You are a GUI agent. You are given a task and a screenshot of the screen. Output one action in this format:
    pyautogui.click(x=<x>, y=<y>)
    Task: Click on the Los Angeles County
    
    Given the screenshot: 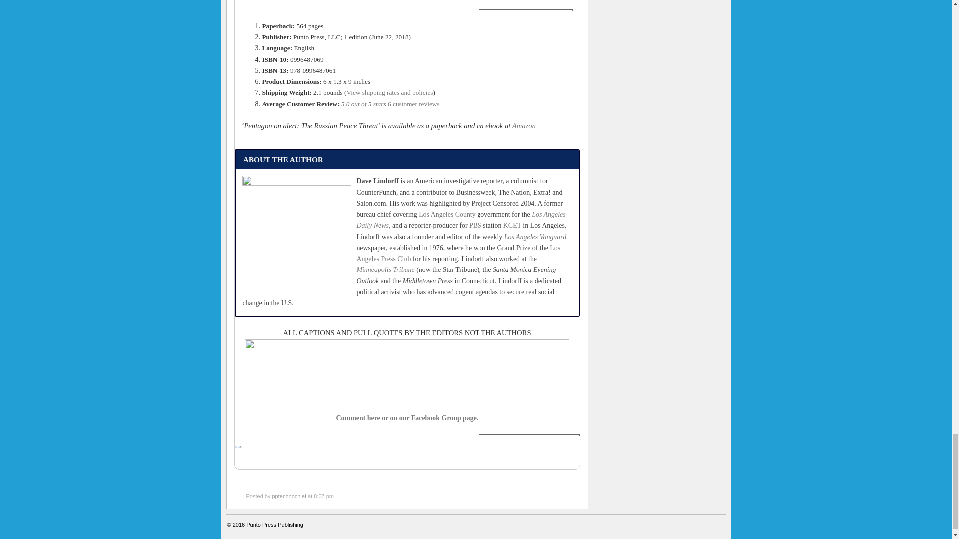 What is the action you would take?
    pyautogui.click(x=447, y=215)
    